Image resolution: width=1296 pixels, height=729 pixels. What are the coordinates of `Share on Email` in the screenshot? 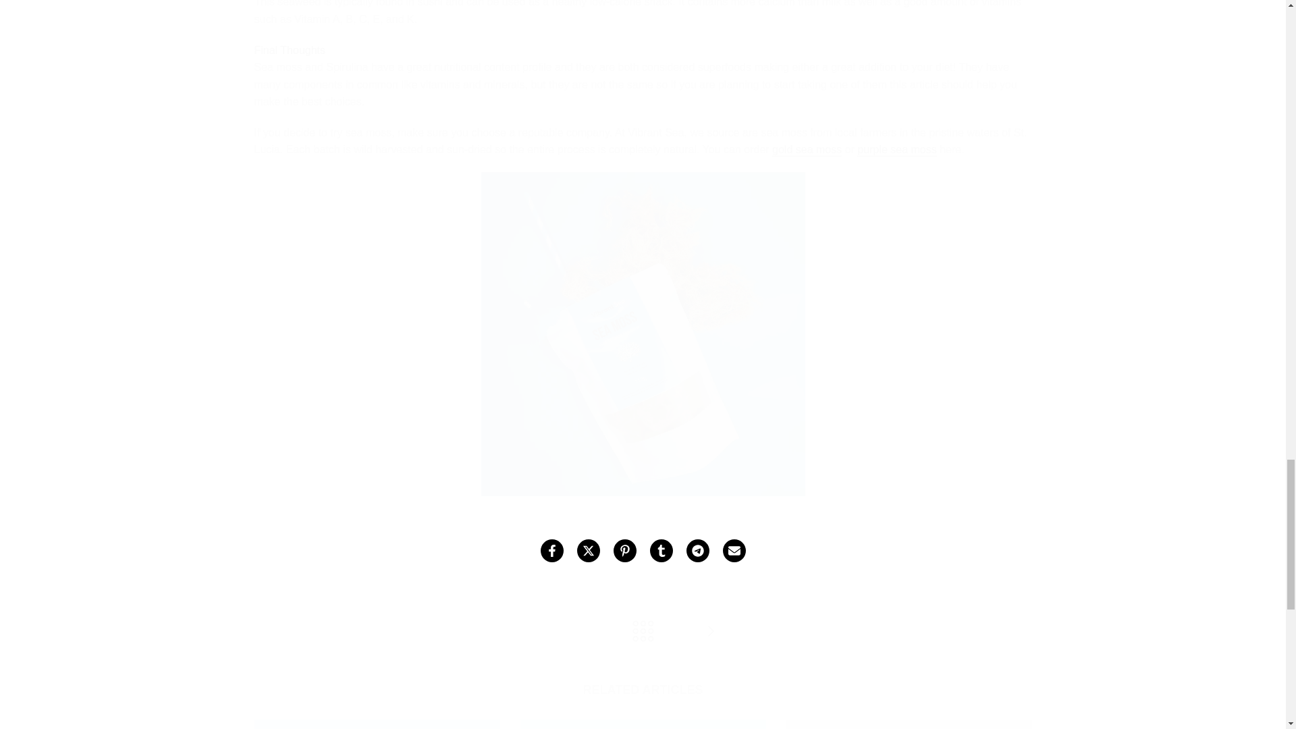 It's located at (733, 551).